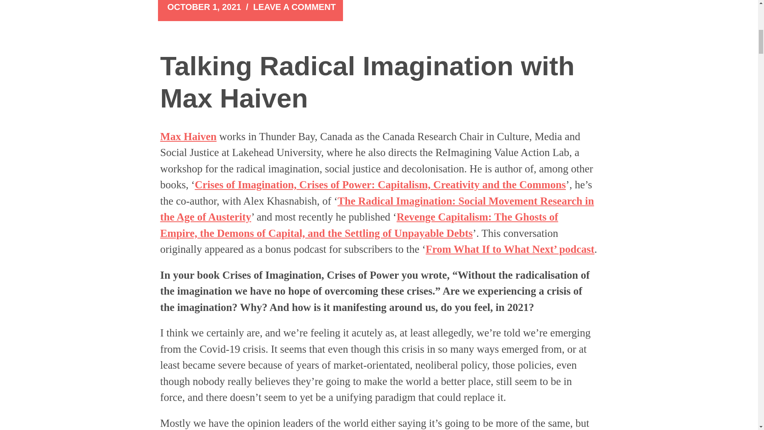 The width and height of the screenshot is (764, 430). Describe the element at coordinates (188, 136) in the screenshot. I see `Max Haiven` at that location.